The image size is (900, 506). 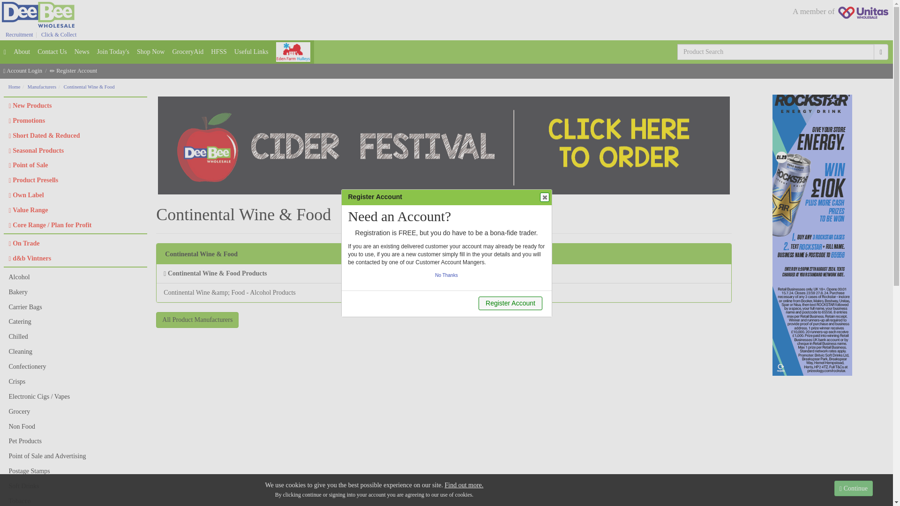 What do you see at coordinates (22, 52) in the screenshot?
I see `About` at bounding box center [22, 52].